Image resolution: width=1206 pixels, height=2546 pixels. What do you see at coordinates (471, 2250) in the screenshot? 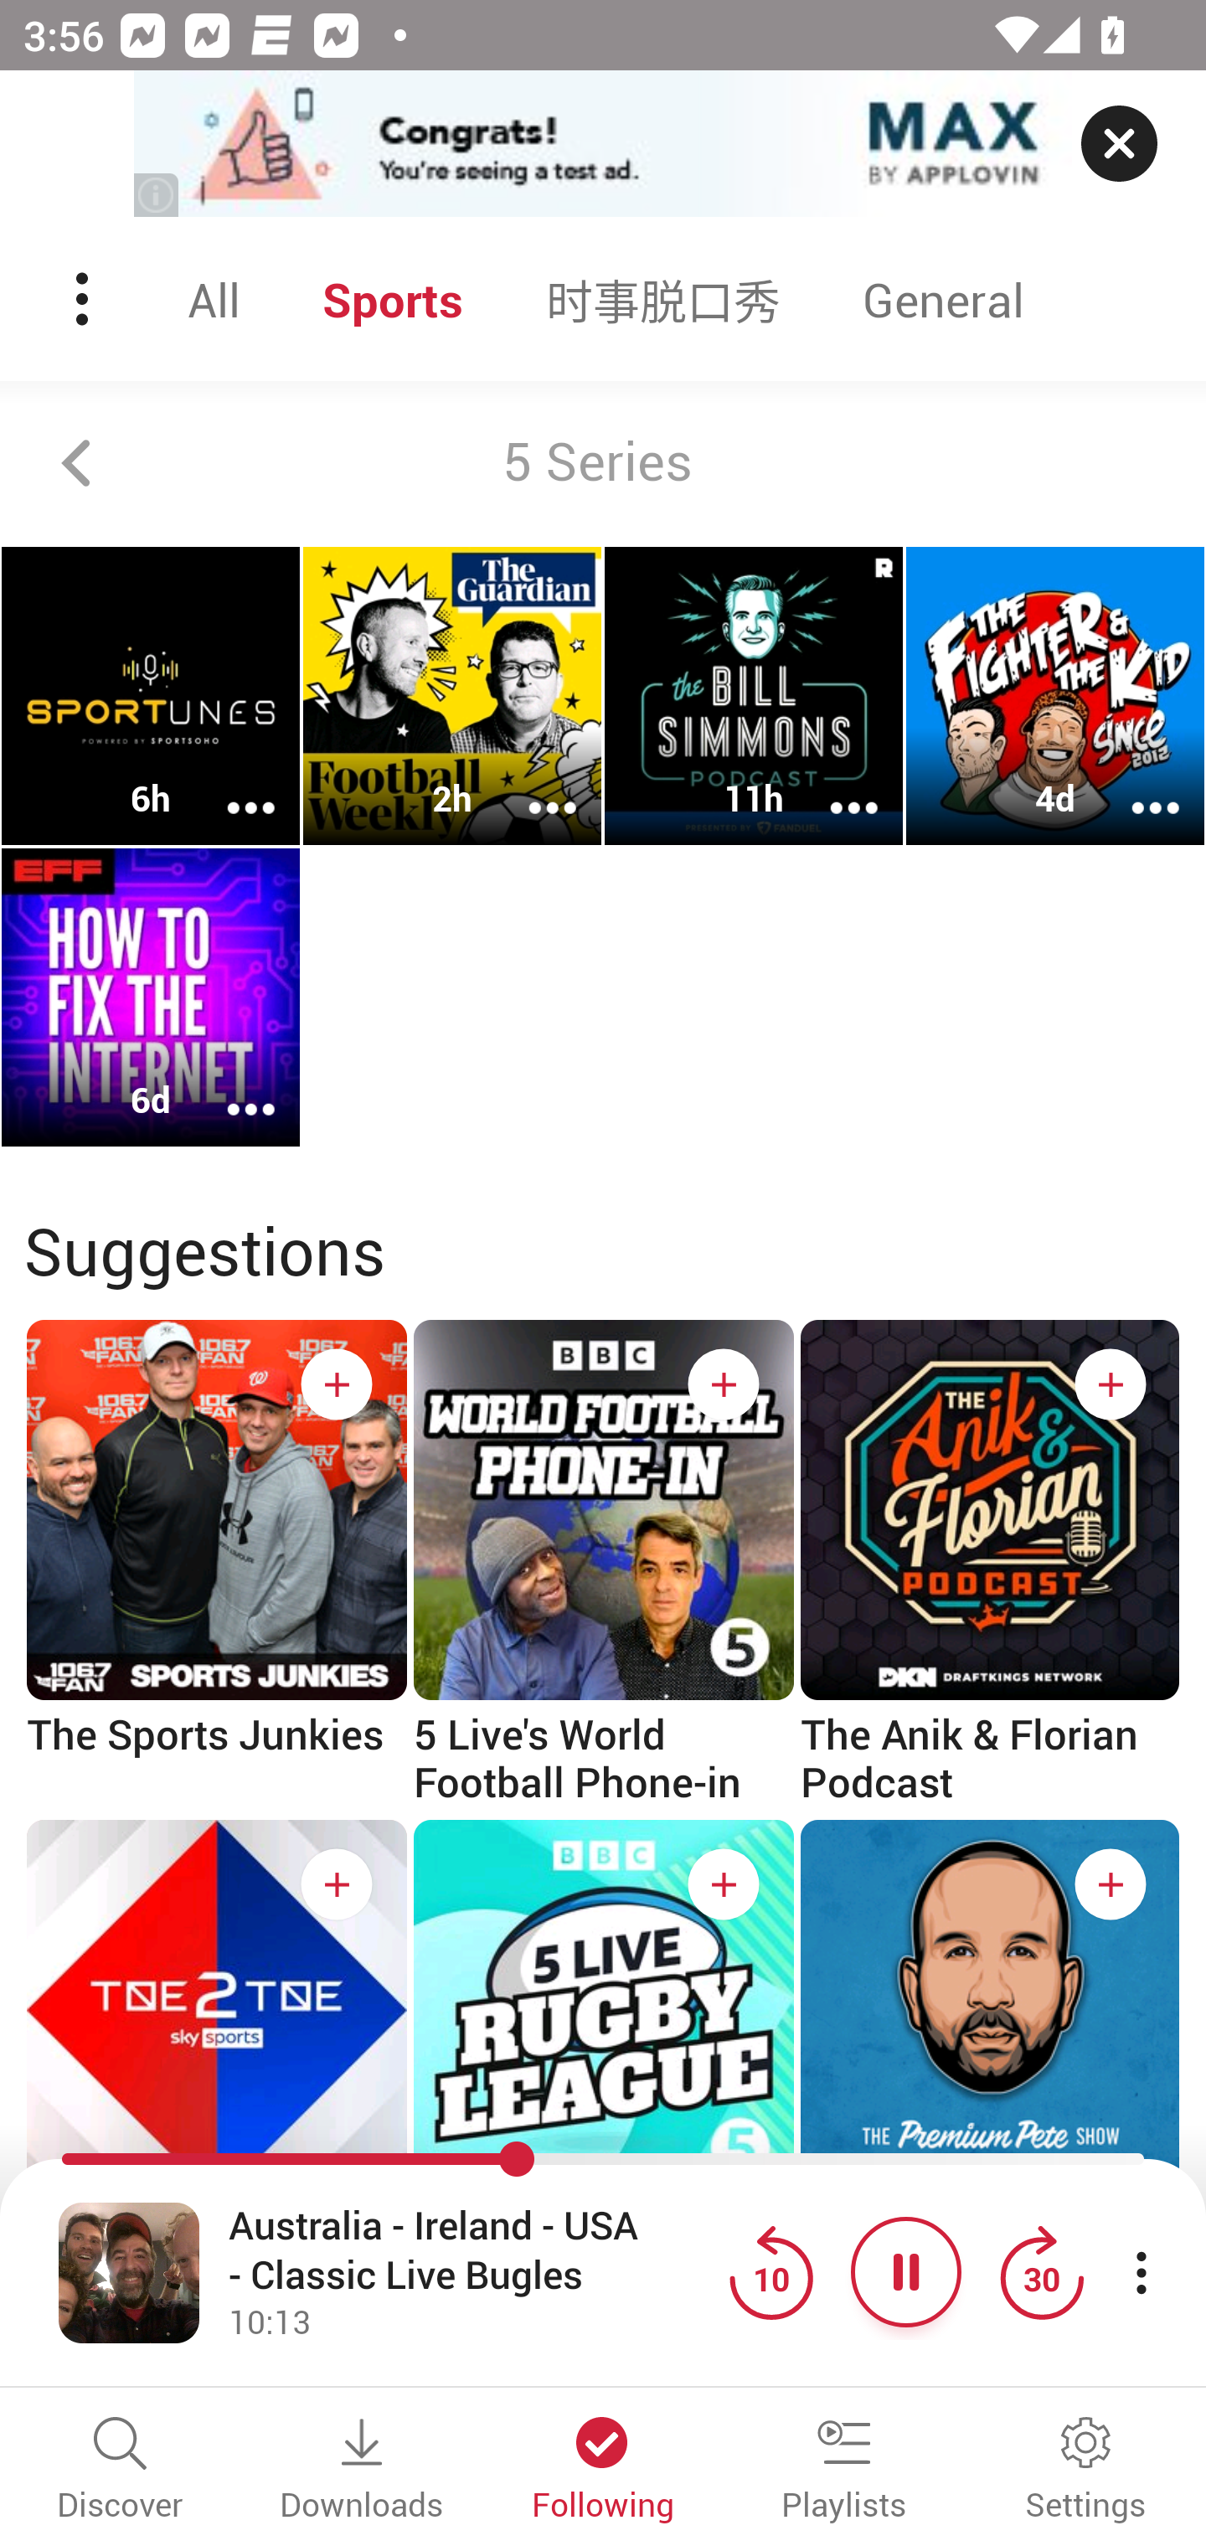
I see `Australia - Ireland - USA - Classic Live Bugles` at bounding box center [471, 2250].